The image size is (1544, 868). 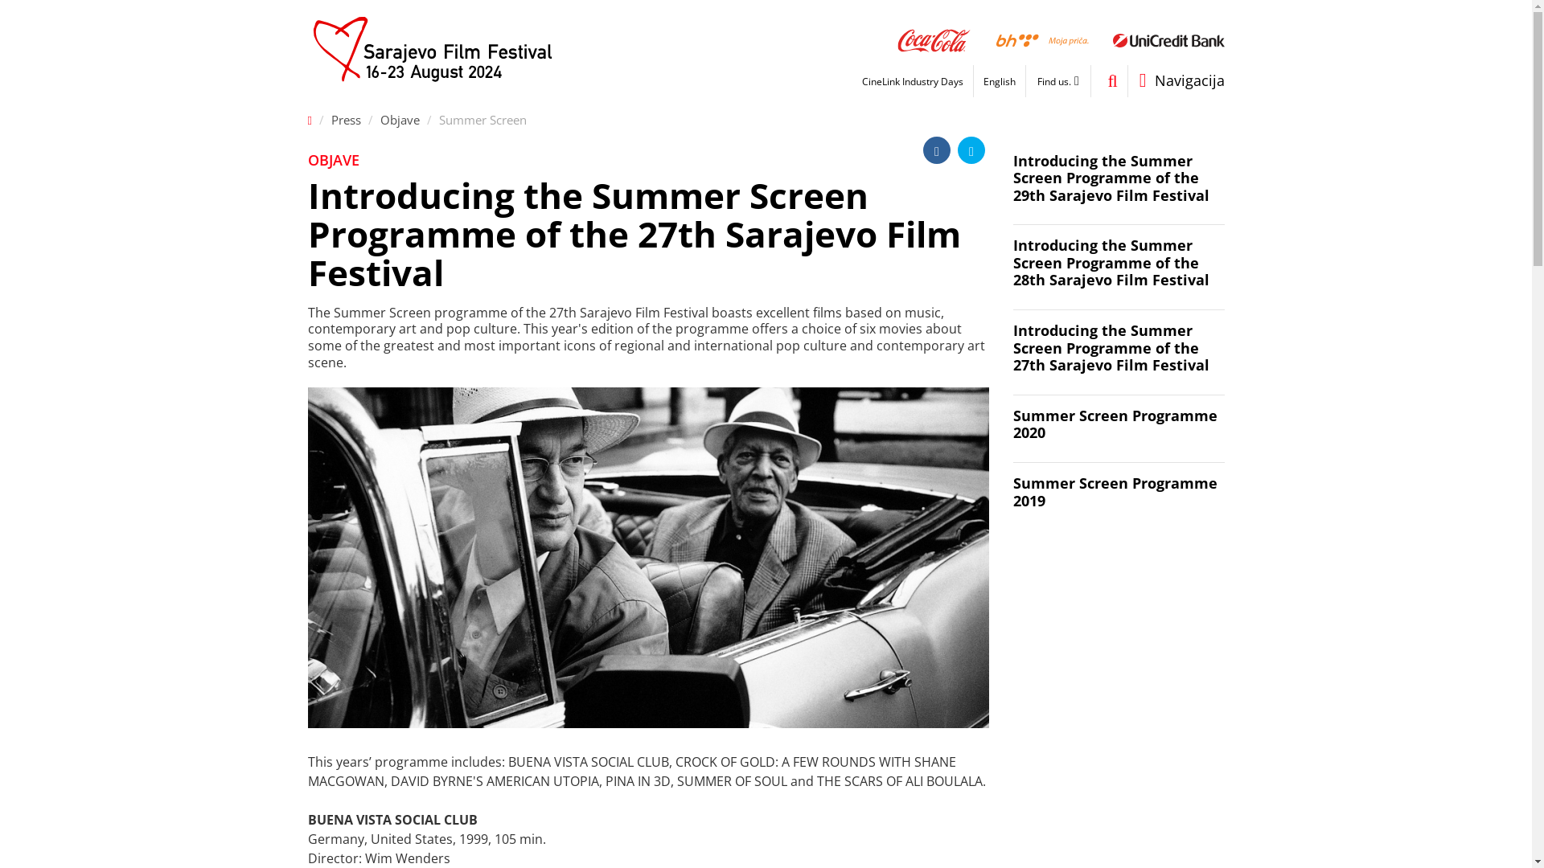 What do you see at coordinates (1176, 81) in the screenshot?
I see `Navigacija` at bounding box center [1176, 81].